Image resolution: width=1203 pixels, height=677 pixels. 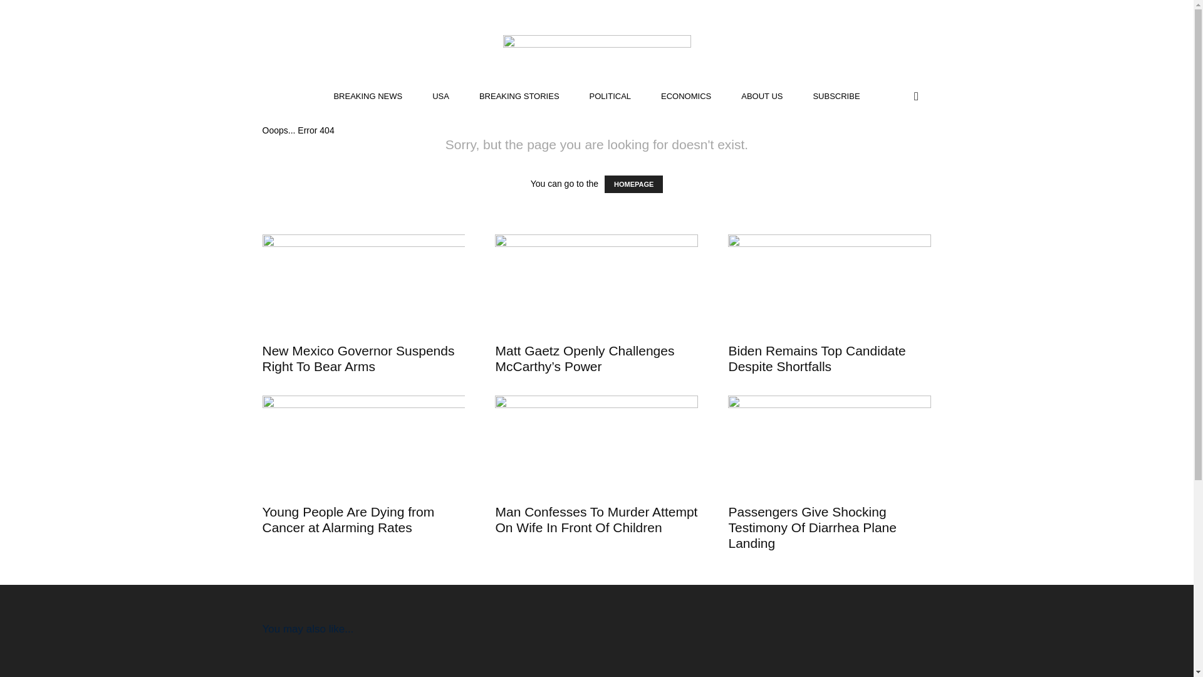 I want to click on Search, so click(x=890, y=147).